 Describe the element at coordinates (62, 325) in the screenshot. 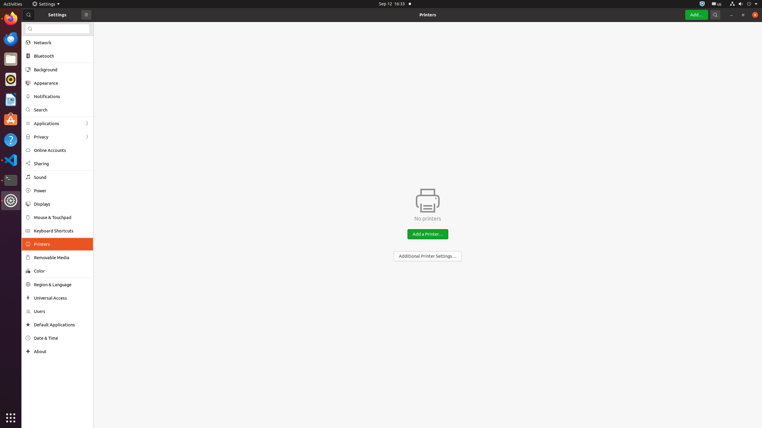

I see `Default Applications` at that location.